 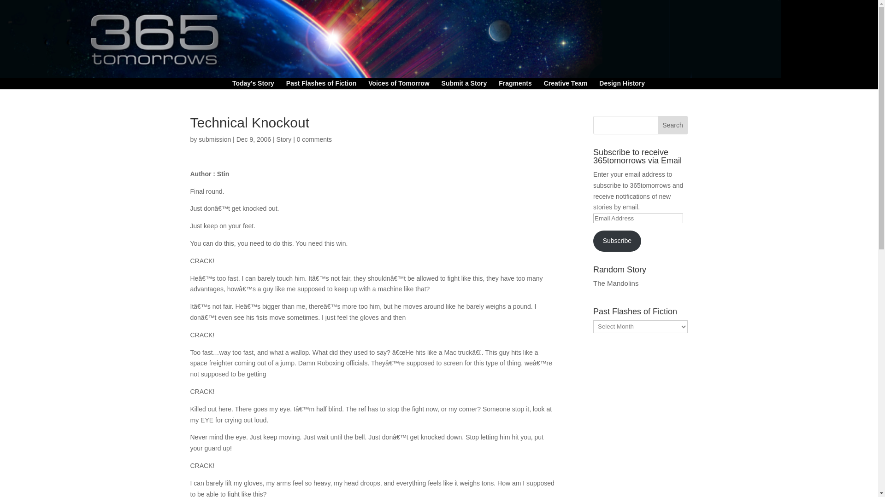 What do you see at coordinates (622, 85) in the screenshot?
I see `Design History` at bounding box center [622, 85].